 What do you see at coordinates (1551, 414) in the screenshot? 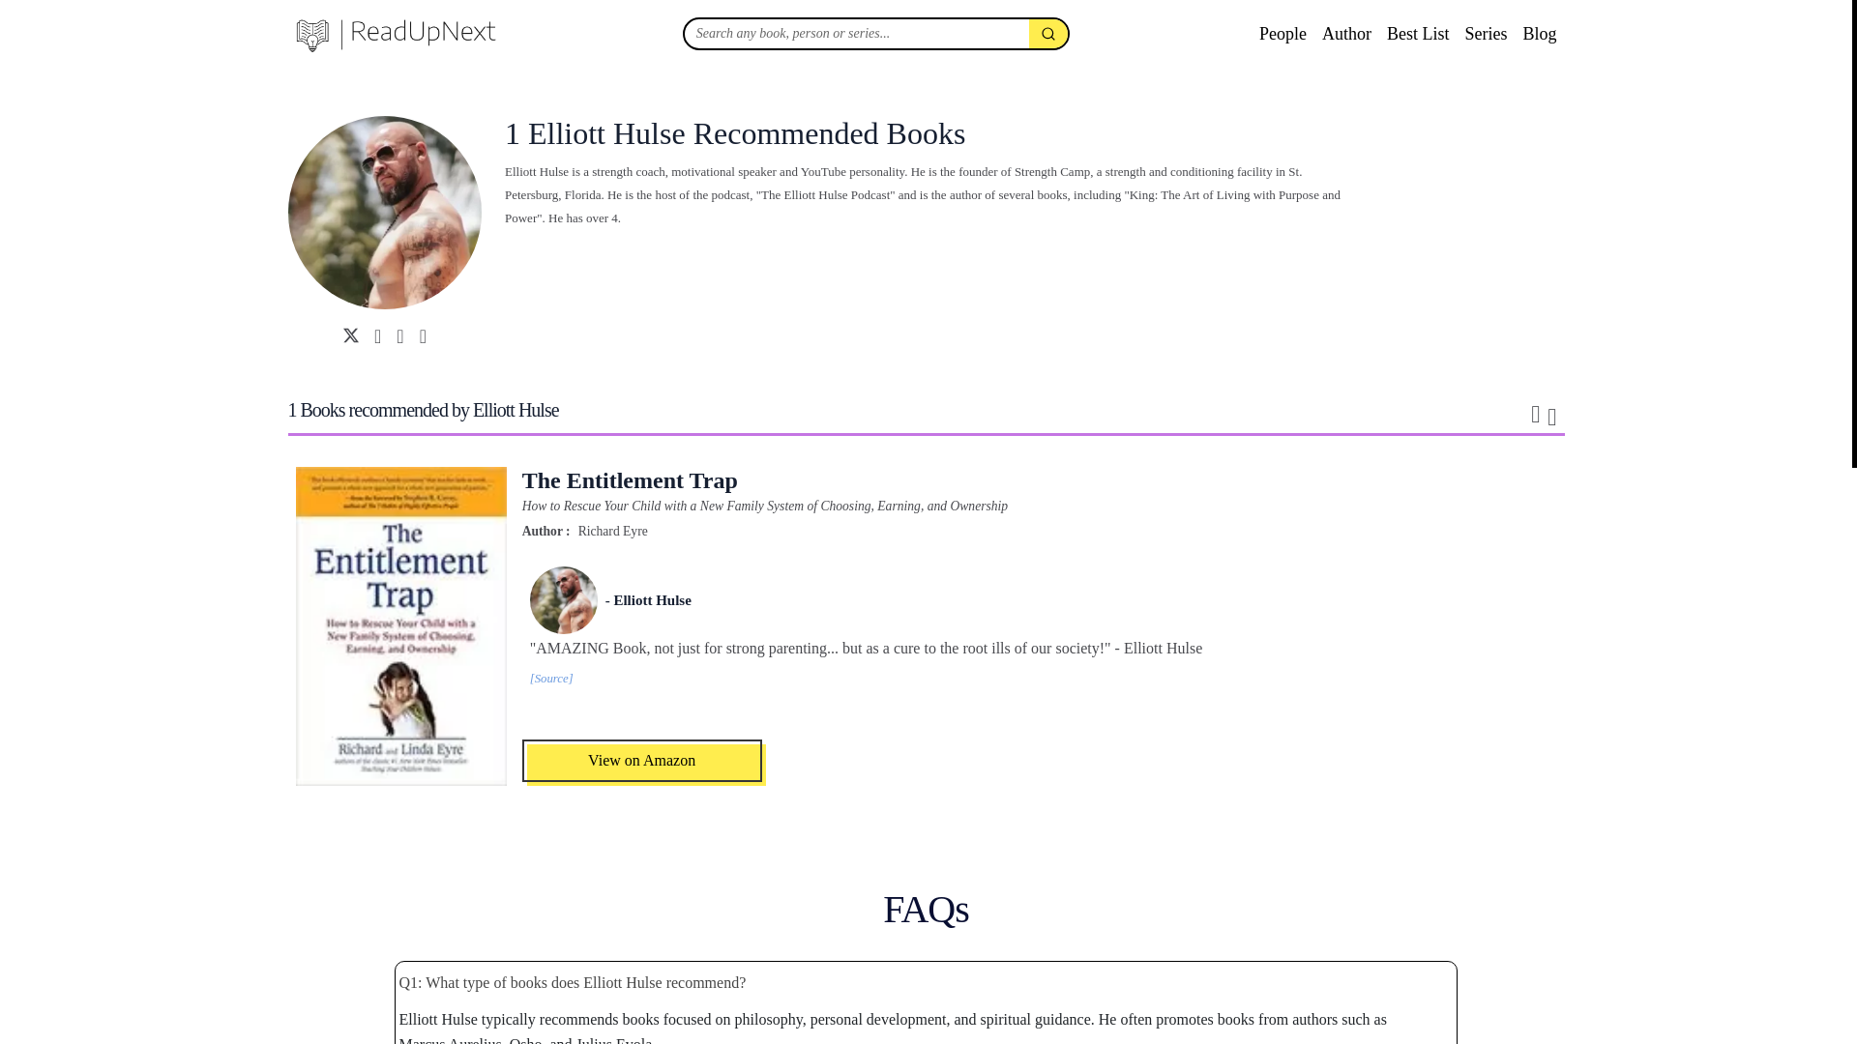
I see `grid layout` at bounding box center [1551, 414].